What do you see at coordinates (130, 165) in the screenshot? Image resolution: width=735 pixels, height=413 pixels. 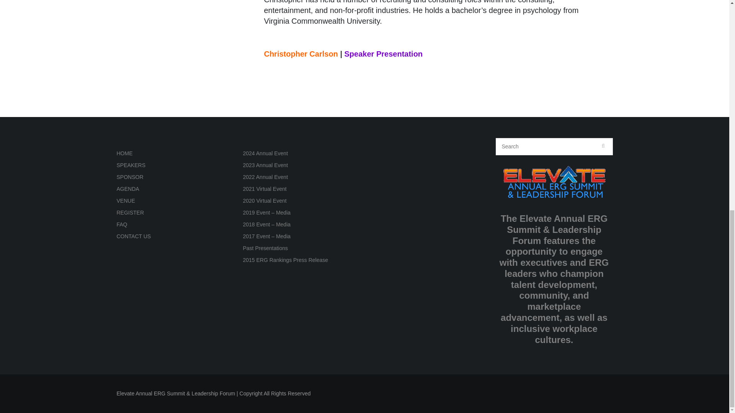 I see `SPEAKERS` at bounding box center [130, 165].